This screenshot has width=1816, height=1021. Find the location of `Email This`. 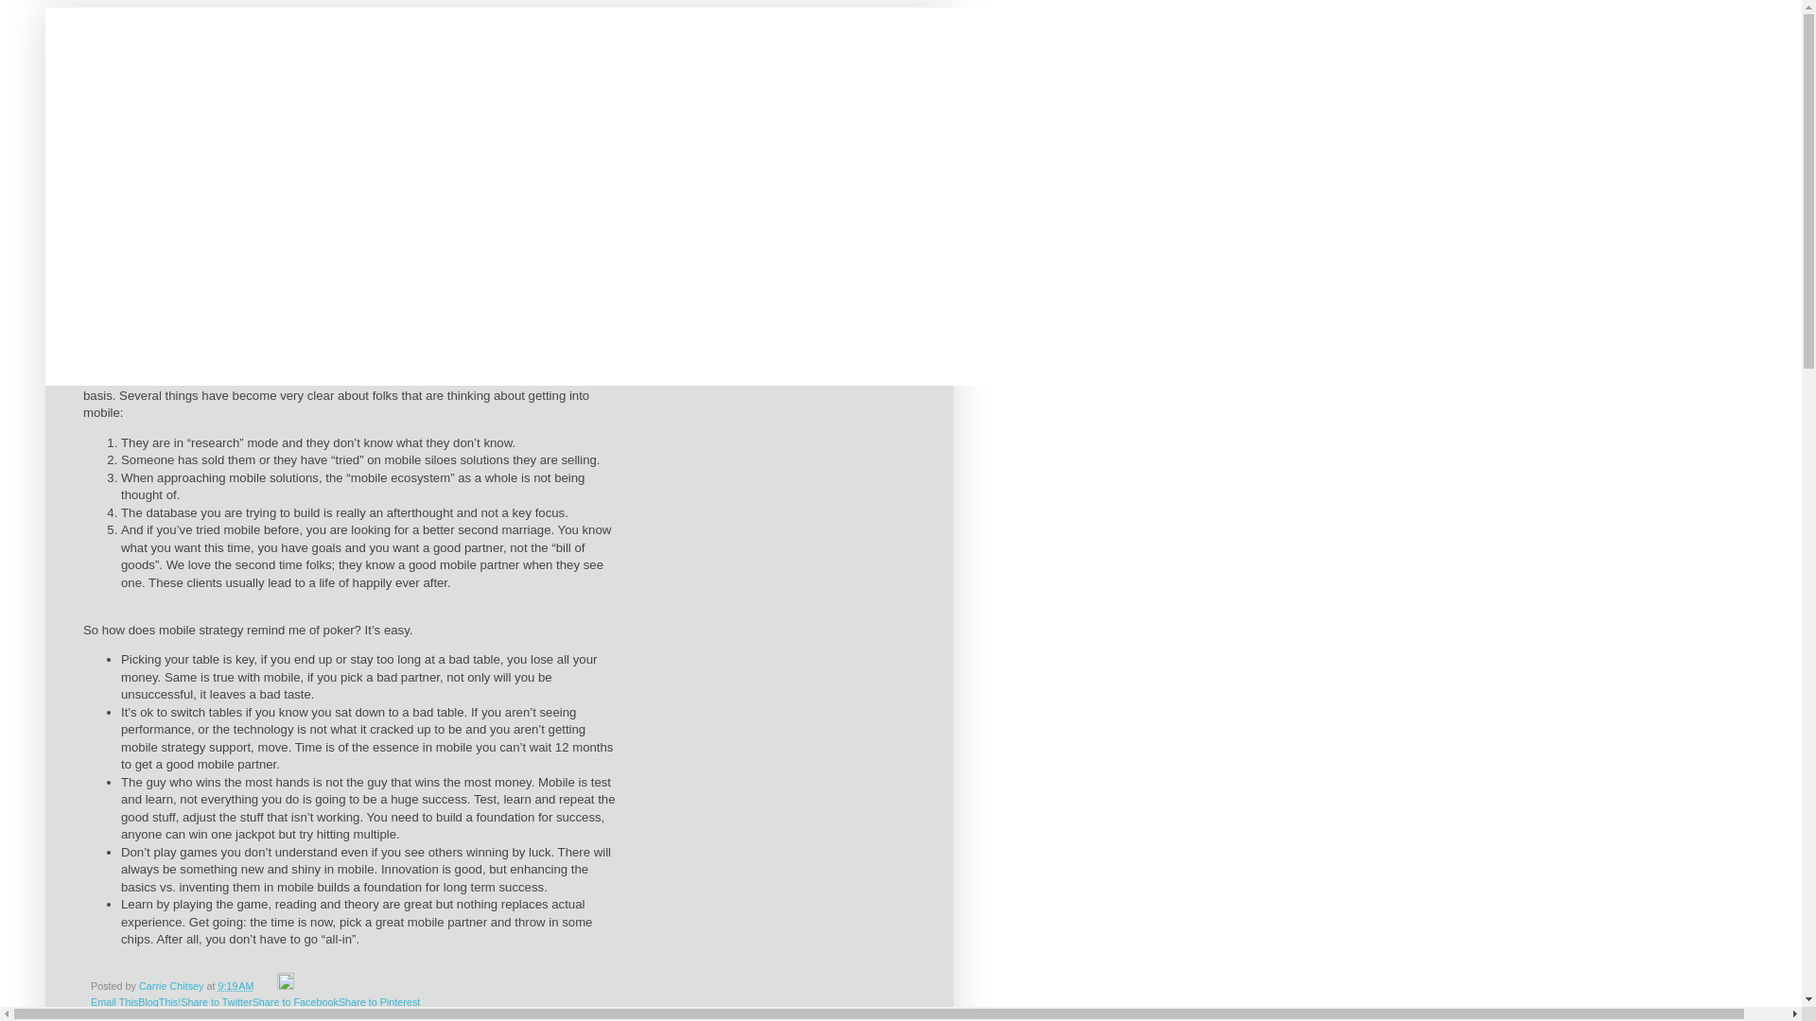

Email This is located at coordinates (114, 1002).